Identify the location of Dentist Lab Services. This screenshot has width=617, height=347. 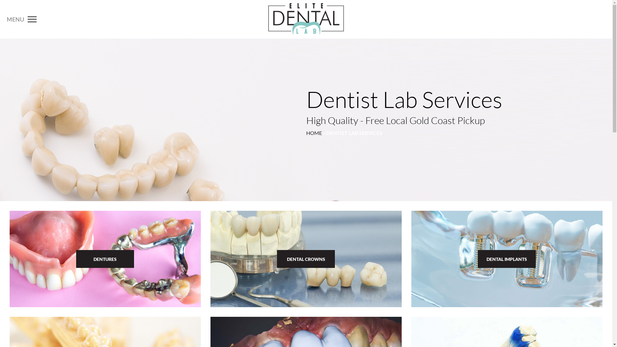
(306, 19).